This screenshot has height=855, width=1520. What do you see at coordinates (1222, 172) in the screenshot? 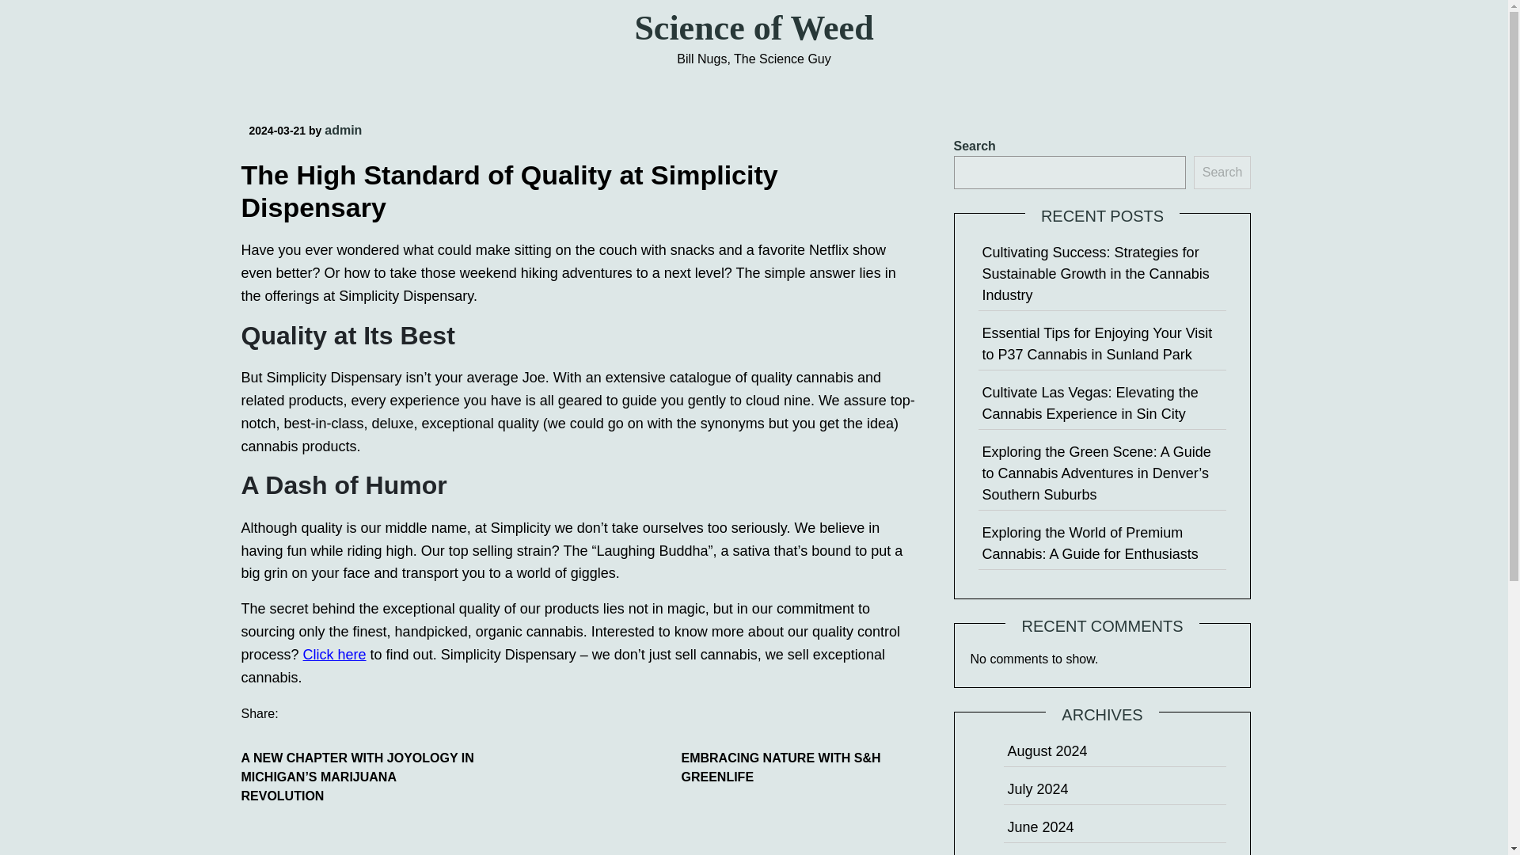
I see `Search` at bounding box center [1222, 172].